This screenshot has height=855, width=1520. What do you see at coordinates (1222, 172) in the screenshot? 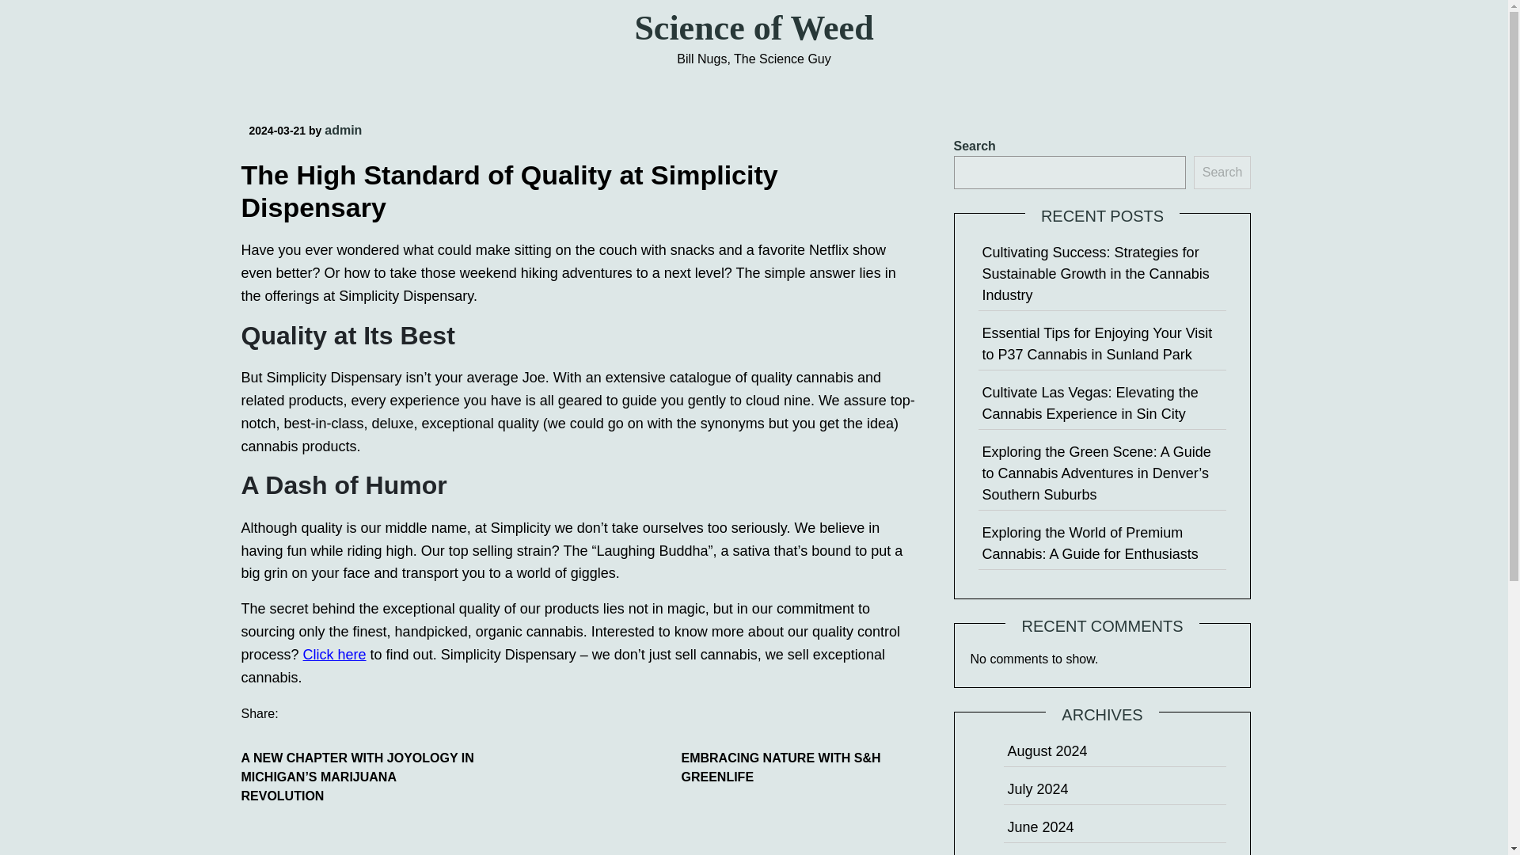
I see `Search` at bounding box center [1222, 172].